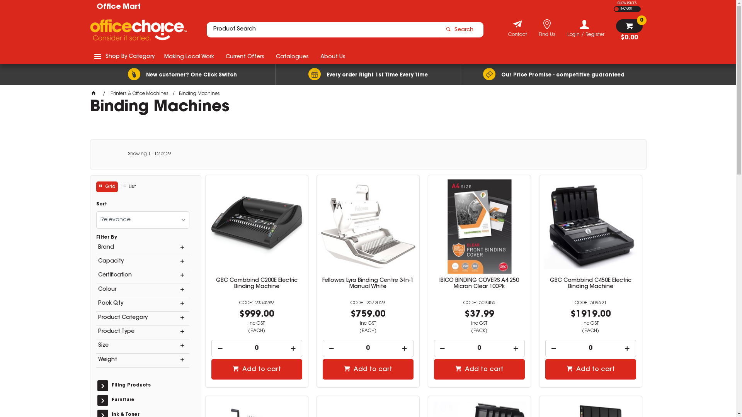  What do you see at coordinates (625, 9) in the screenshot?
I see `INC GST` at bounding box center [625, 9].